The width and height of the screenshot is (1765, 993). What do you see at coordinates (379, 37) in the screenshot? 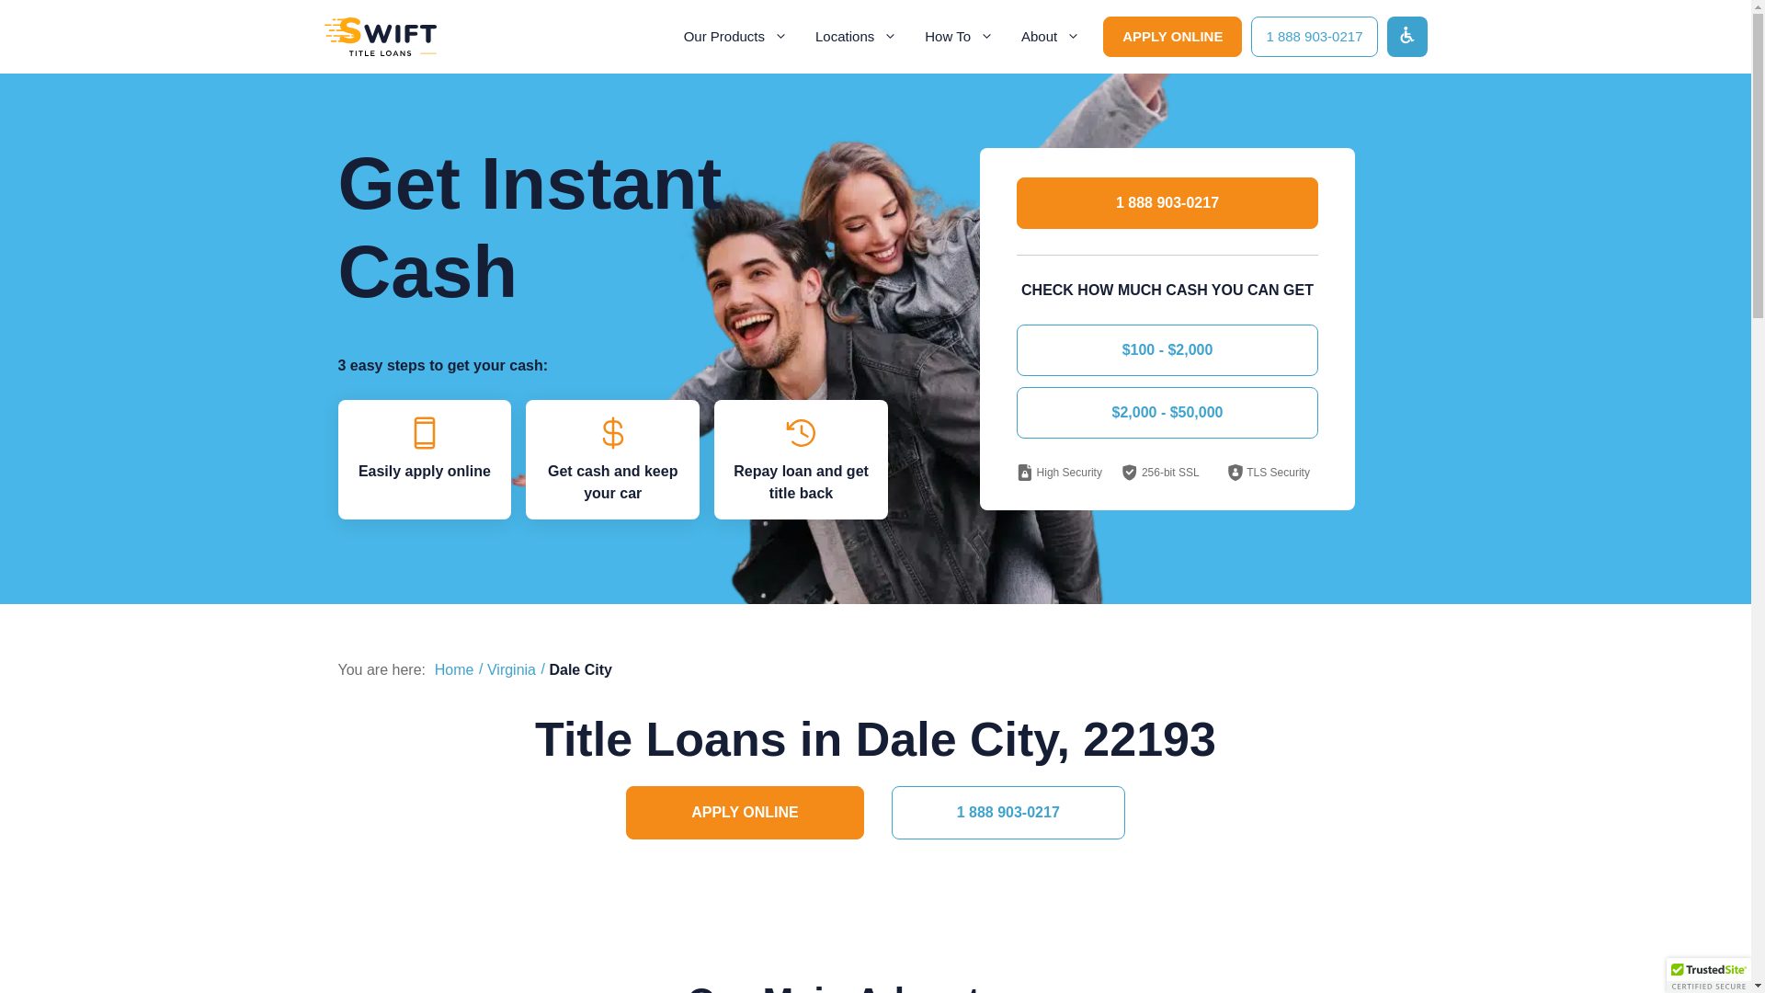
I see `Swift Title Loans` at bounding box center [379, 37].